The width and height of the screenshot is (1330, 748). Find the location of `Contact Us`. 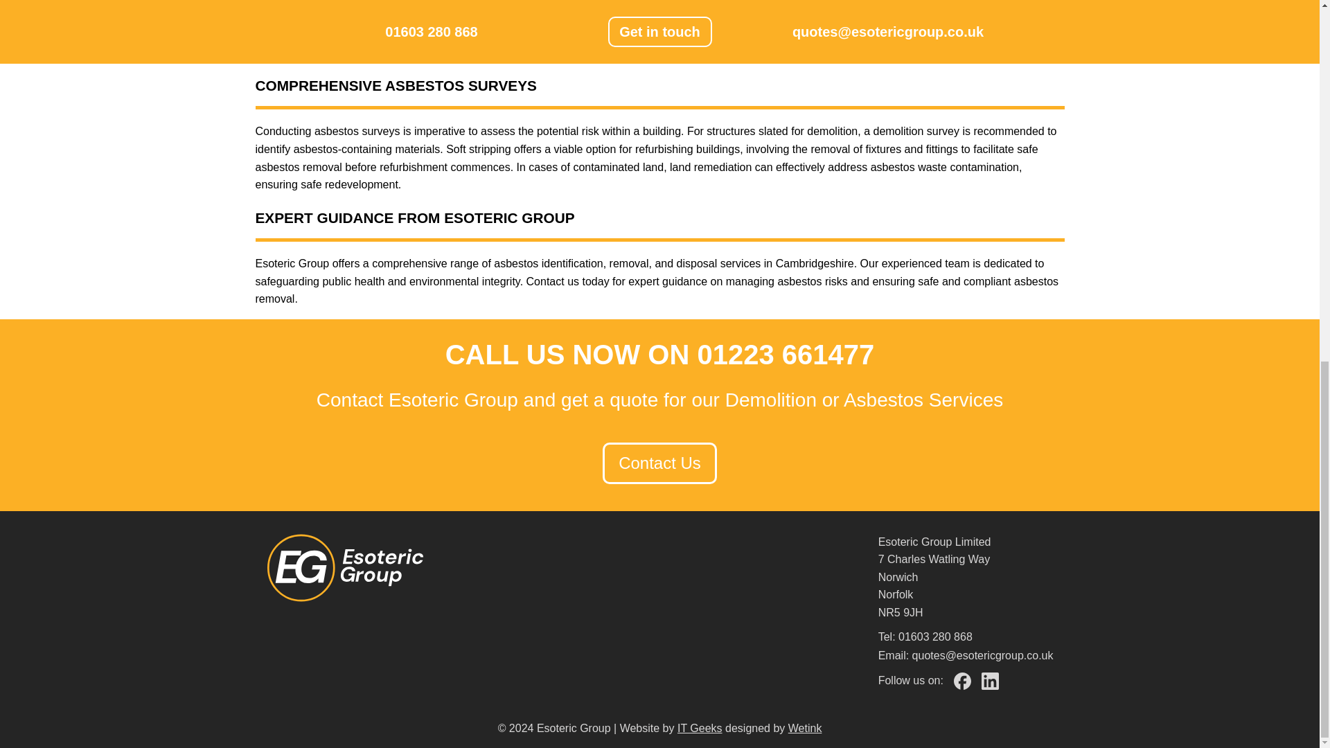

Contact Us is located at coordinates (659, 463).